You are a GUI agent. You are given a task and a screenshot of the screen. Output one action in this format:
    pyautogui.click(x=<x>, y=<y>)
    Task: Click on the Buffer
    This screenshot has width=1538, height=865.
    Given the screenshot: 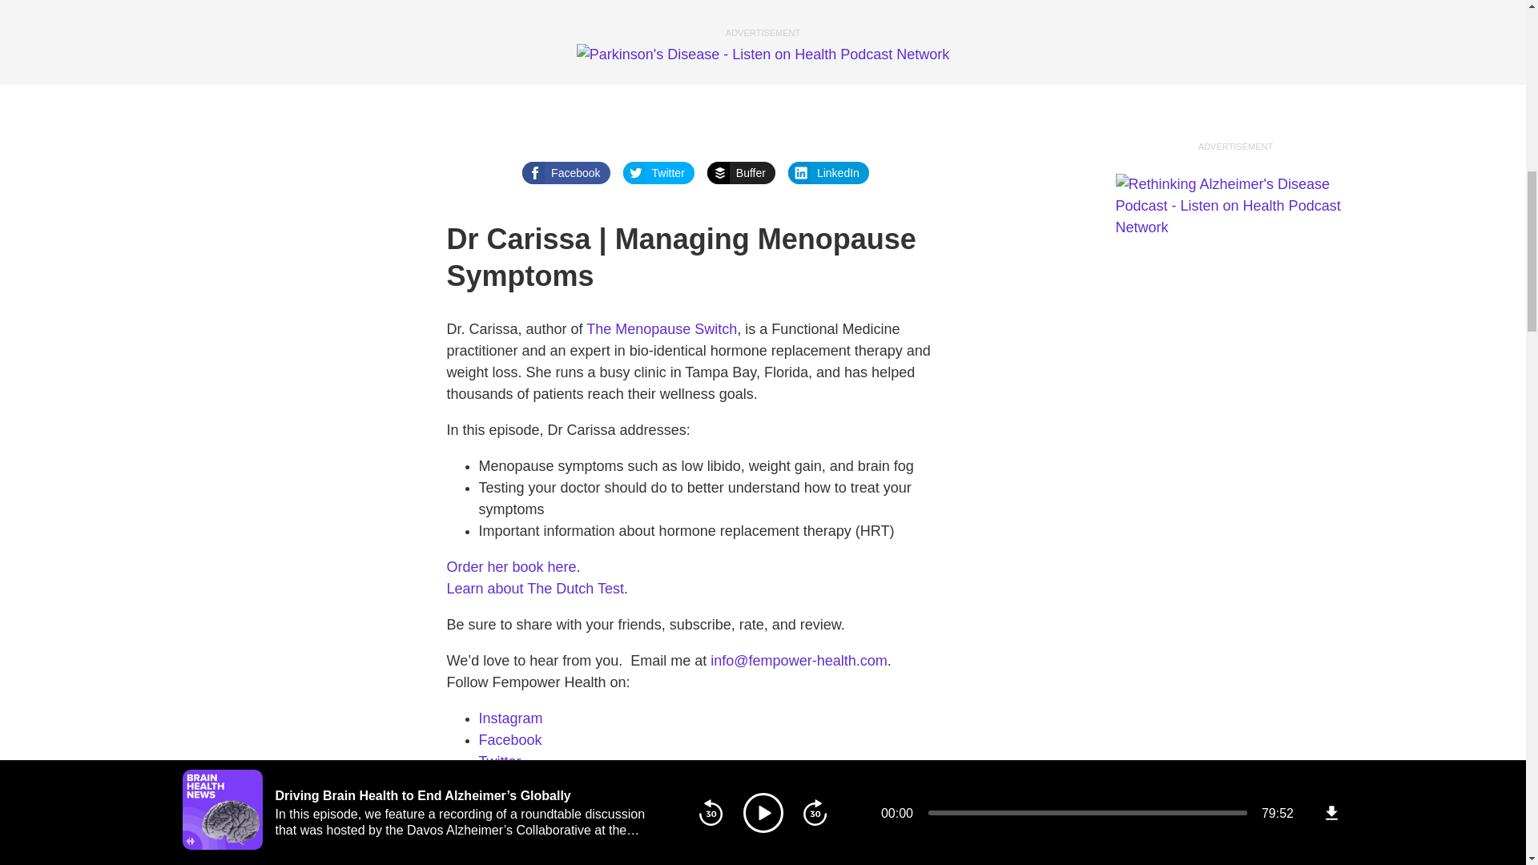 What is the action you would take?
    pyautogui.click(x=741, y=173)
    